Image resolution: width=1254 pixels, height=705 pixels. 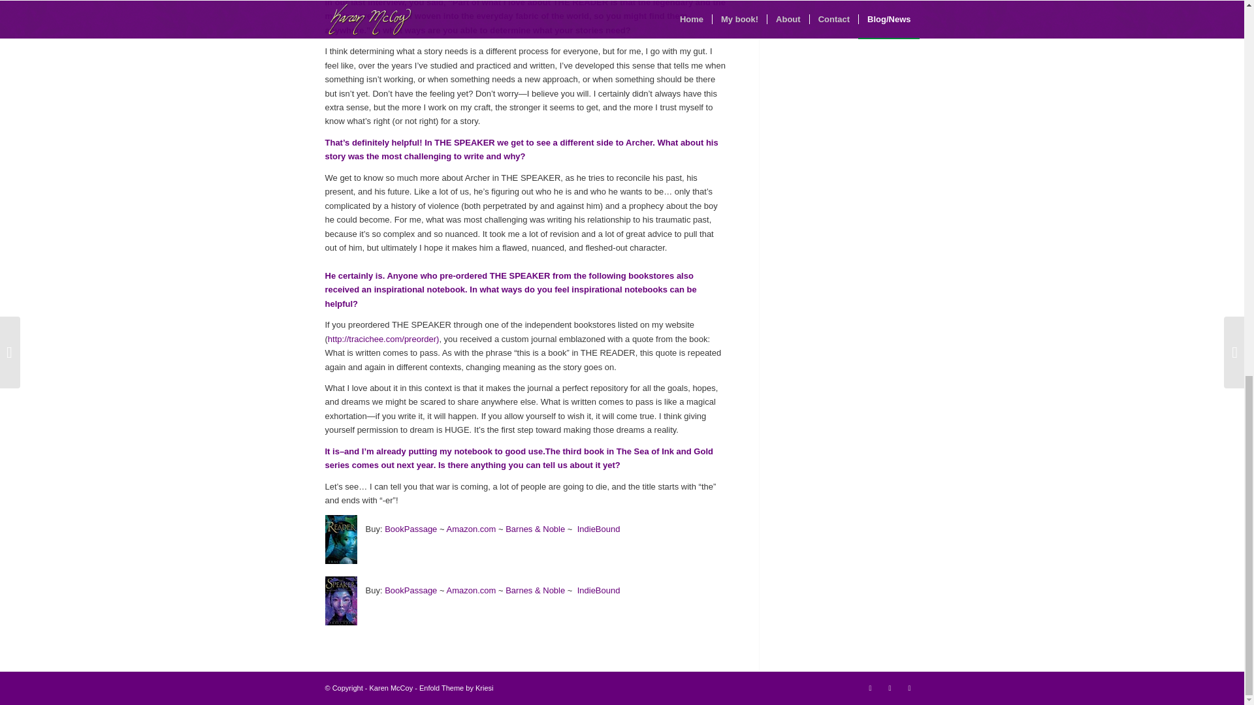 I want to click on Instagram, so click(x=870, y=688).